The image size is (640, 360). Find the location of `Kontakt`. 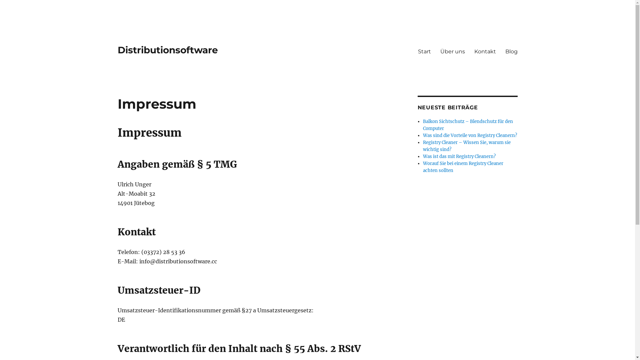

Kontakt is located at coordinates (373, 340).